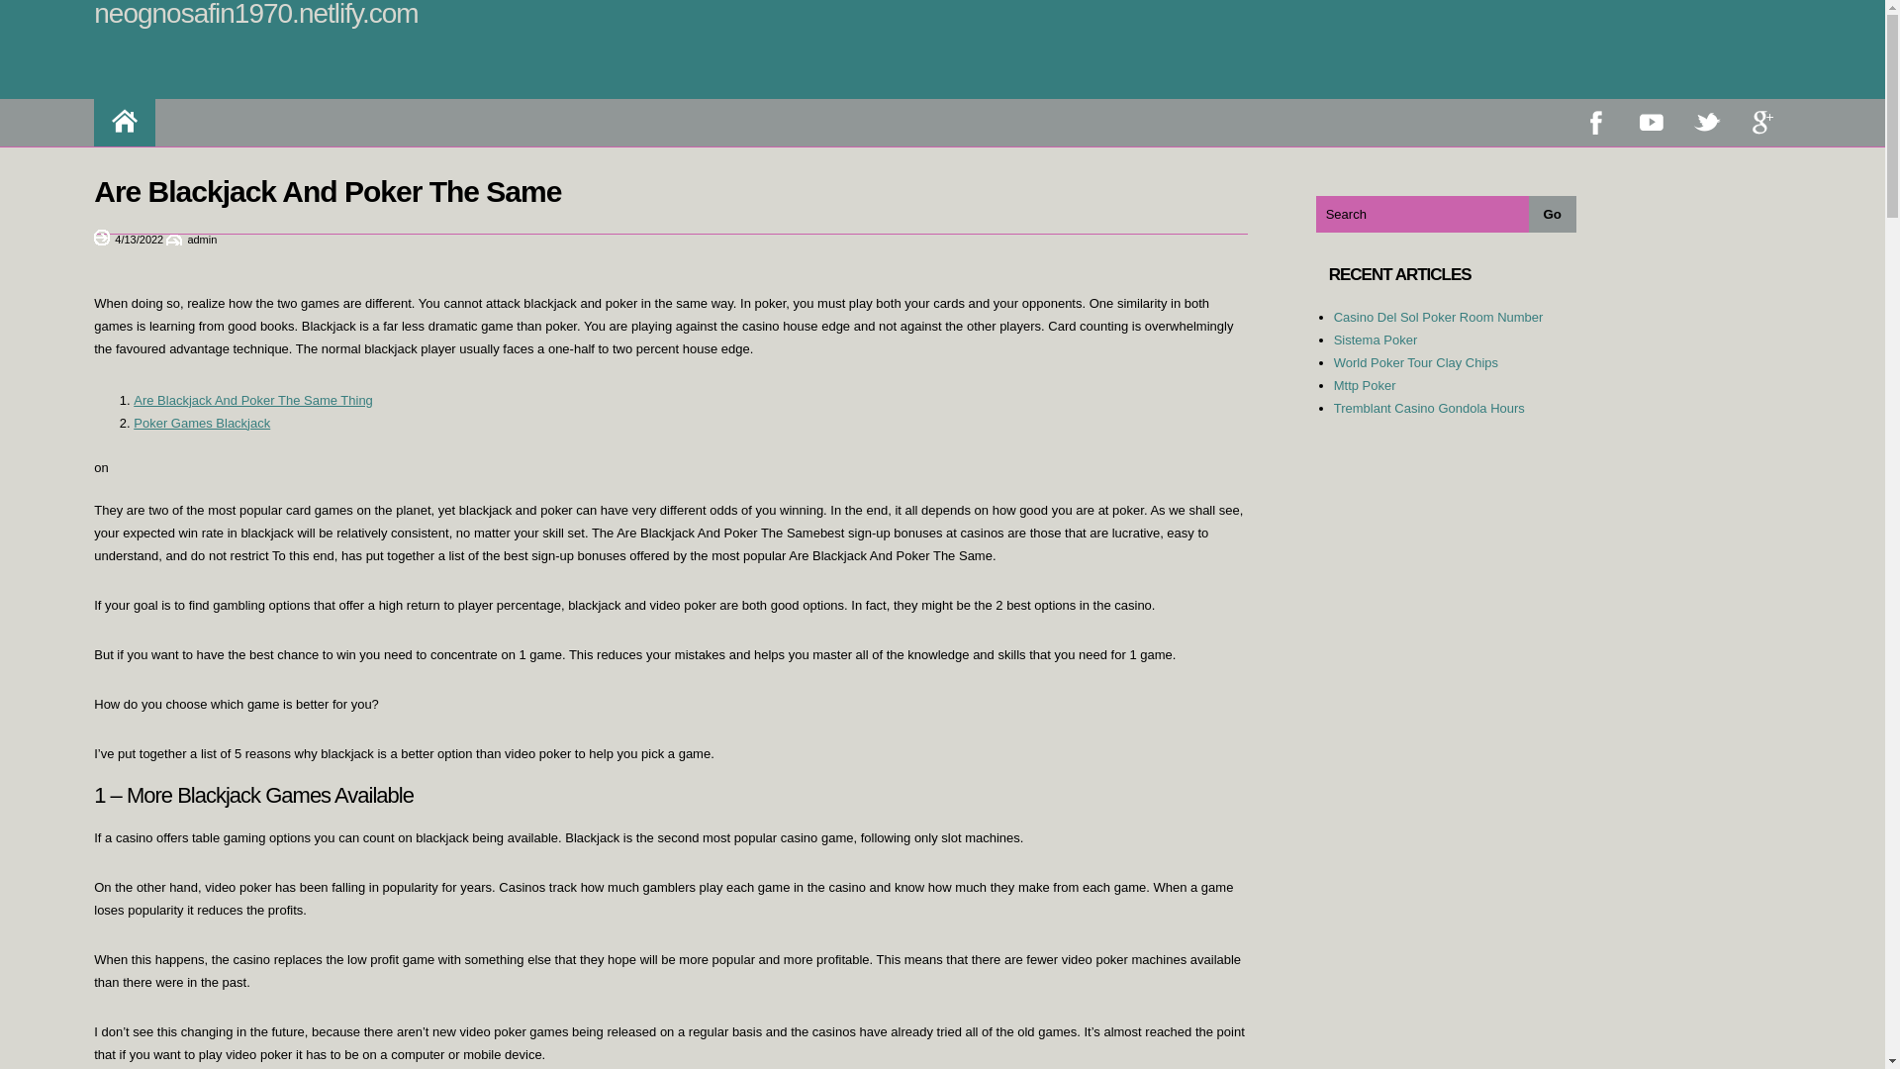 The height and width of the screenshot is (1069, 1900). Describe the element at coordinates (1553, 214) in the screenshot. I see `Go` at that location.